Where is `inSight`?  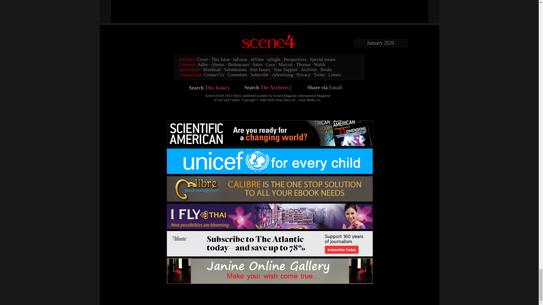
inSight is located at coordinates (273, 59).